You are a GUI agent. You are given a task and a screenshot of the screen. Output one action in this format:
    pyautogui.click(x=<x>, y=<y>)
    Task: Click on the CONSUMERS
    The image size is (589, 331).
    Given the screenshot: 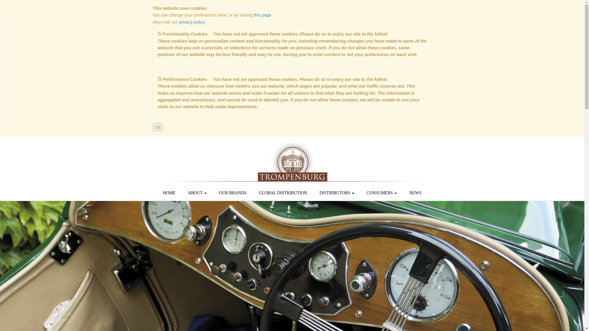 What is the action you would take?
    pyautogui.click(x=382, y=193)
    